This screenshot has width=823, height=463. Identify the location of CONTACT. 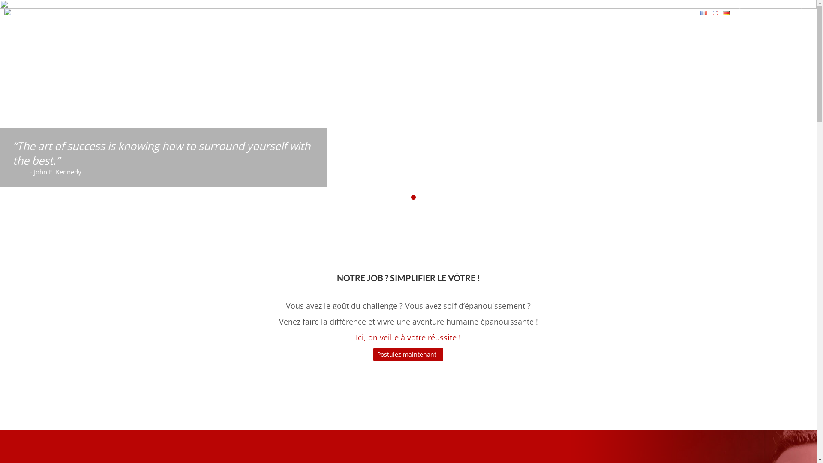
(670, 13).